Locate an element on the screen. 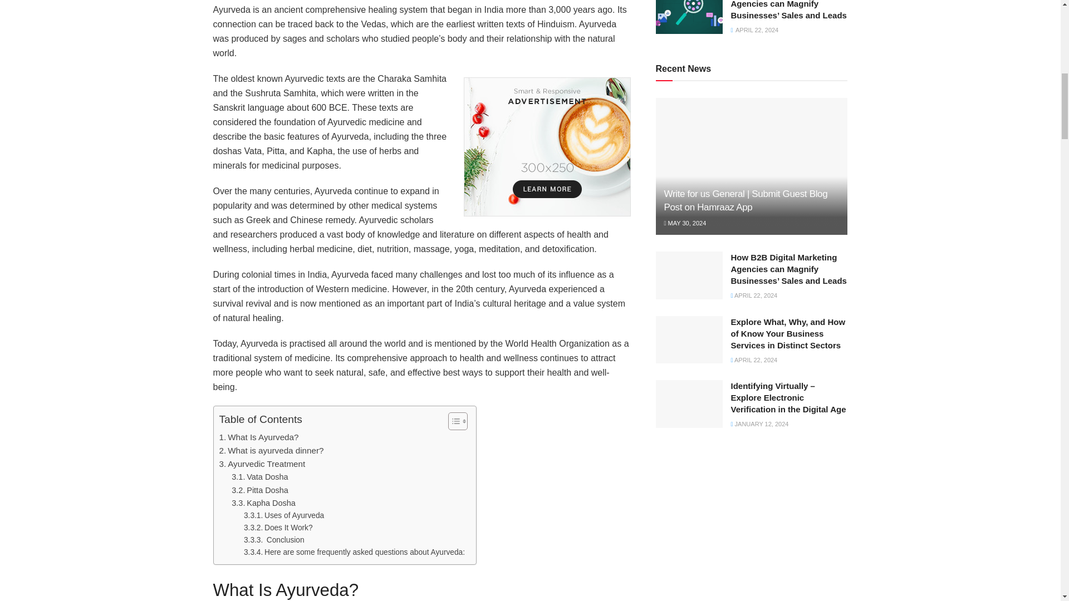 The width and height of the screenshot is (1069, 601). Does It Work? is located at coordinates (278, 528).